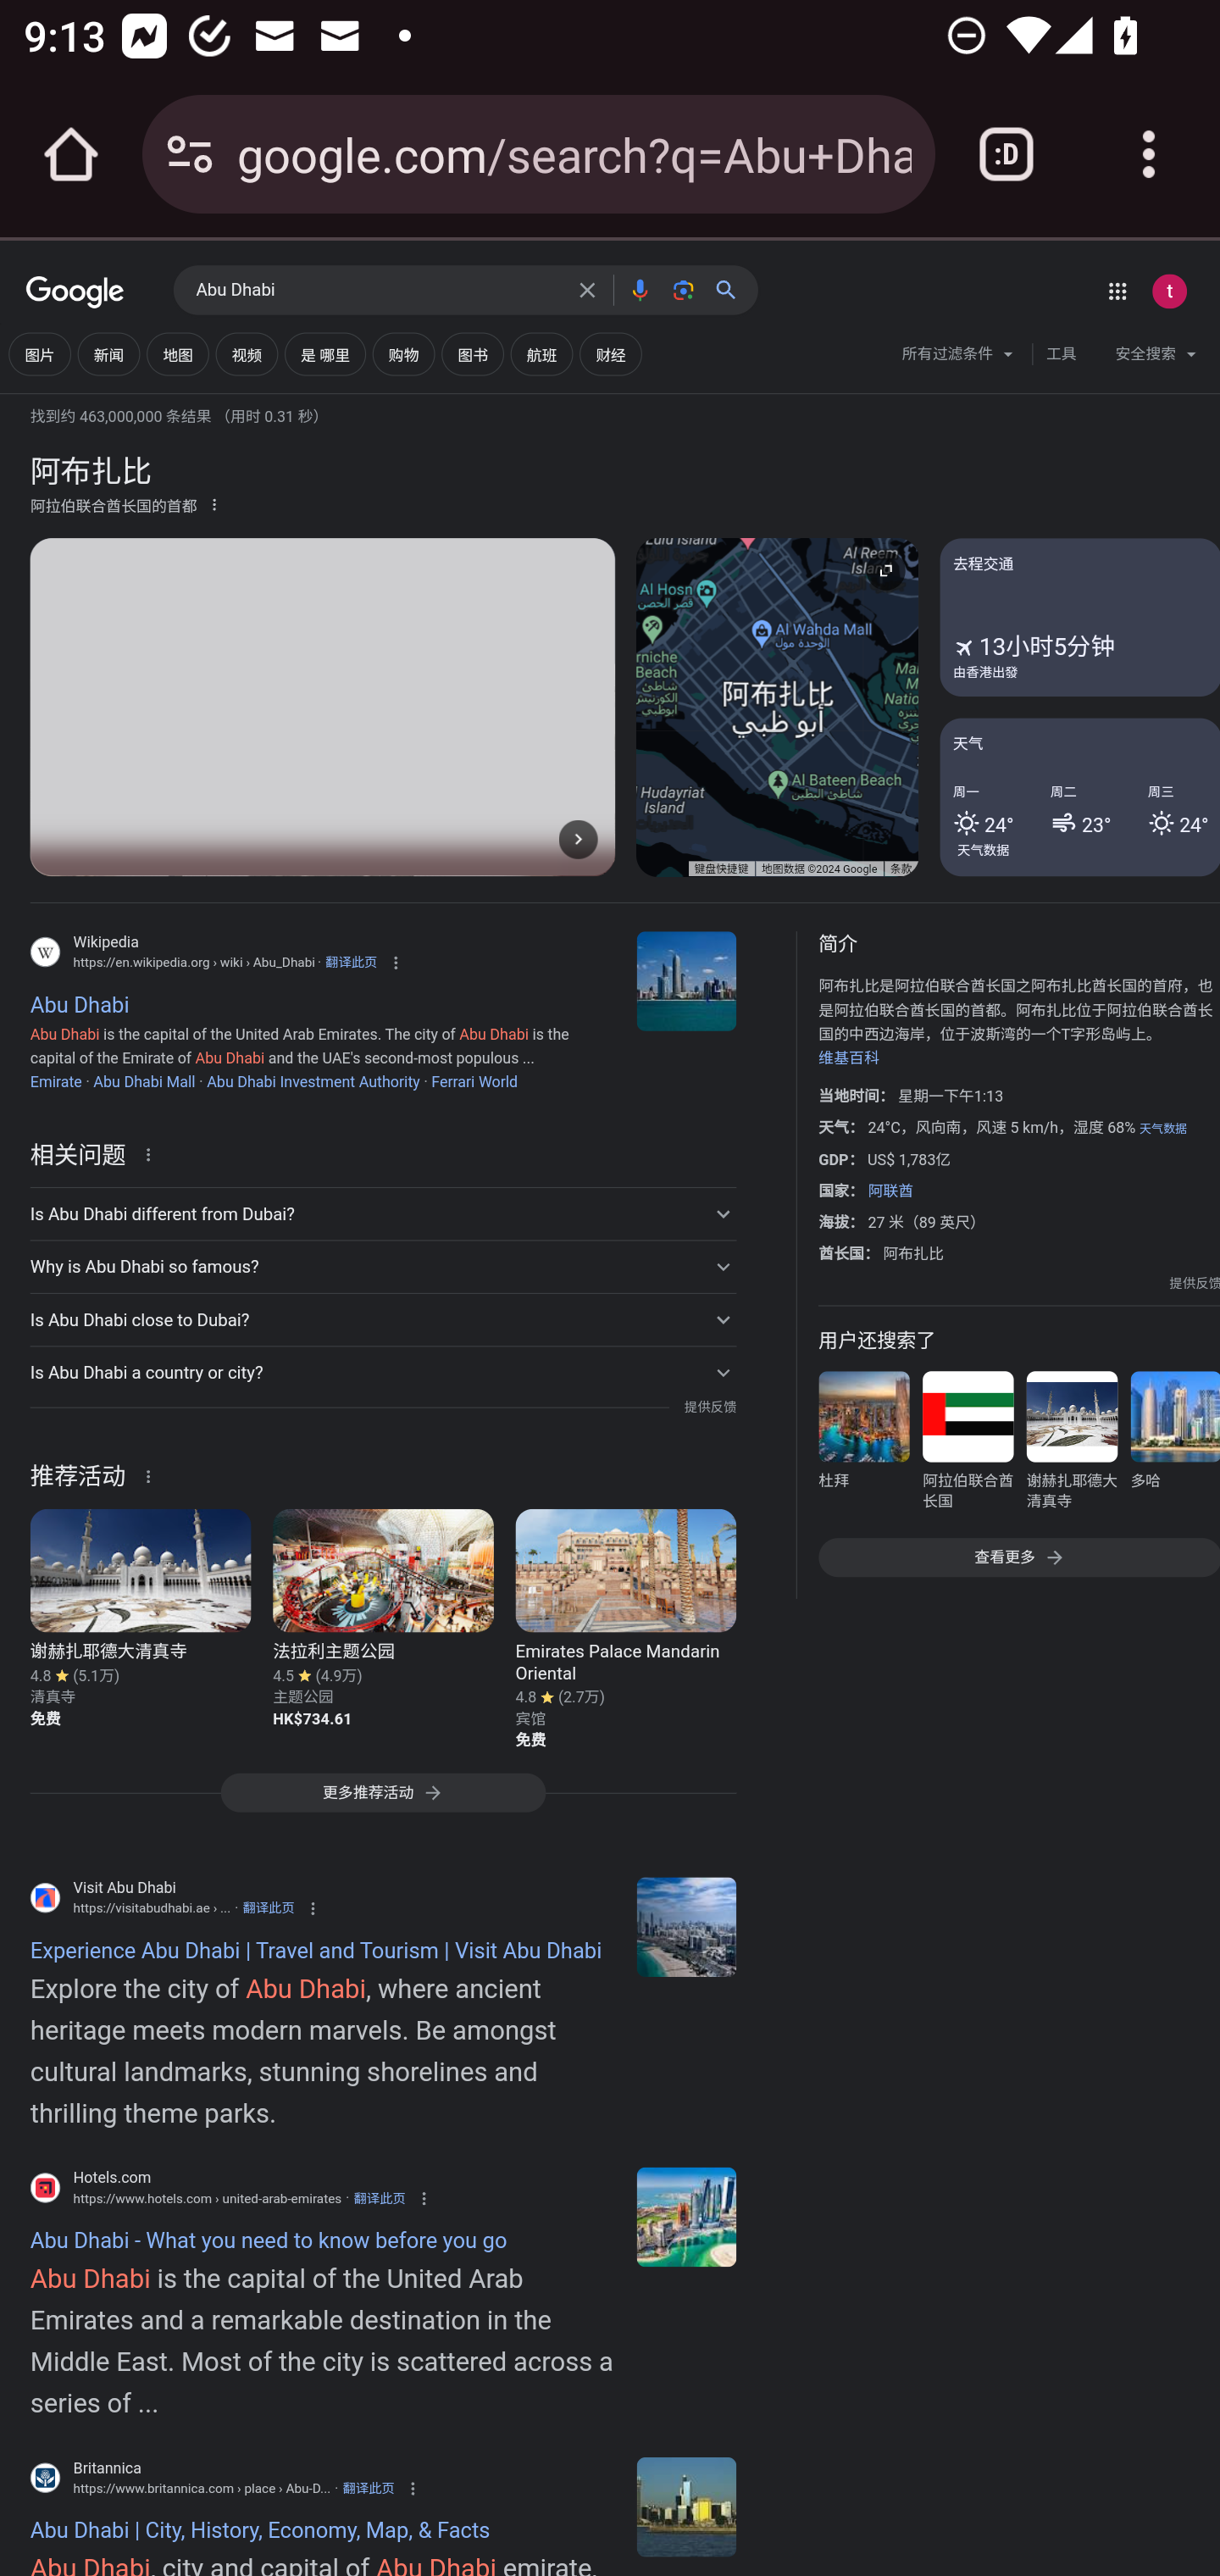  What do you see at coordinates (1195, 1284) in the screenshot?
I see `提供反馈` at bounding box center [1195, 1284].